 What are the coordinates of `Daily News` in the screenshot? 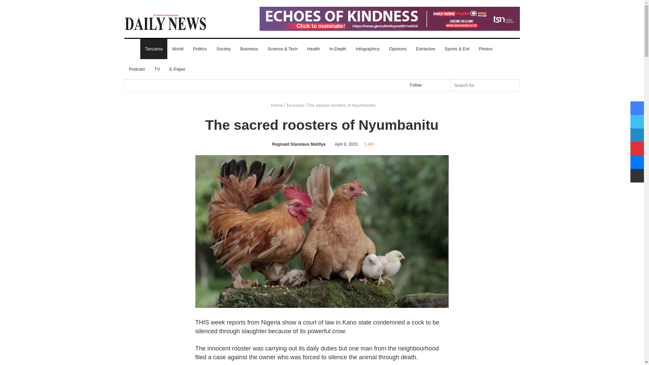 It's located at (165, 22).